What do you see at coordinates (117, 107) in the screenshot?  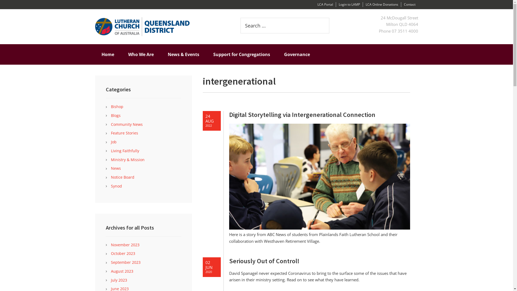 I see `Bishop` at bounding box center [117, 107].